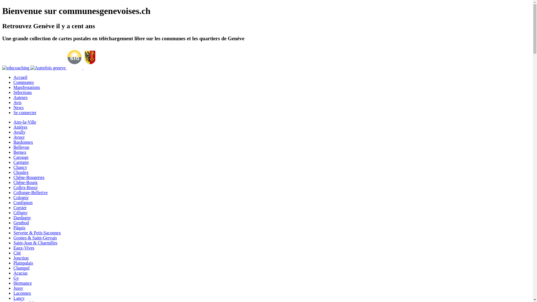  I want to click on Bardonnex, so click(23, 142).